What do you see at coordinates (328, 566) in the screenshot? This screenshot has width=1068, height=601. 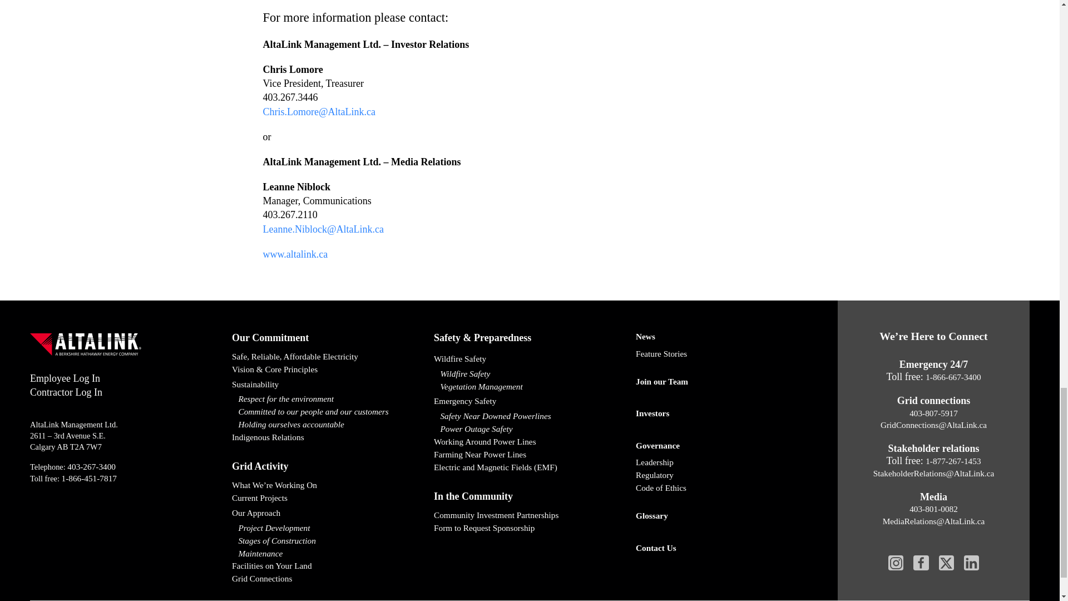 I see `Facilities on Your Land` at bounding box center [328, 566].